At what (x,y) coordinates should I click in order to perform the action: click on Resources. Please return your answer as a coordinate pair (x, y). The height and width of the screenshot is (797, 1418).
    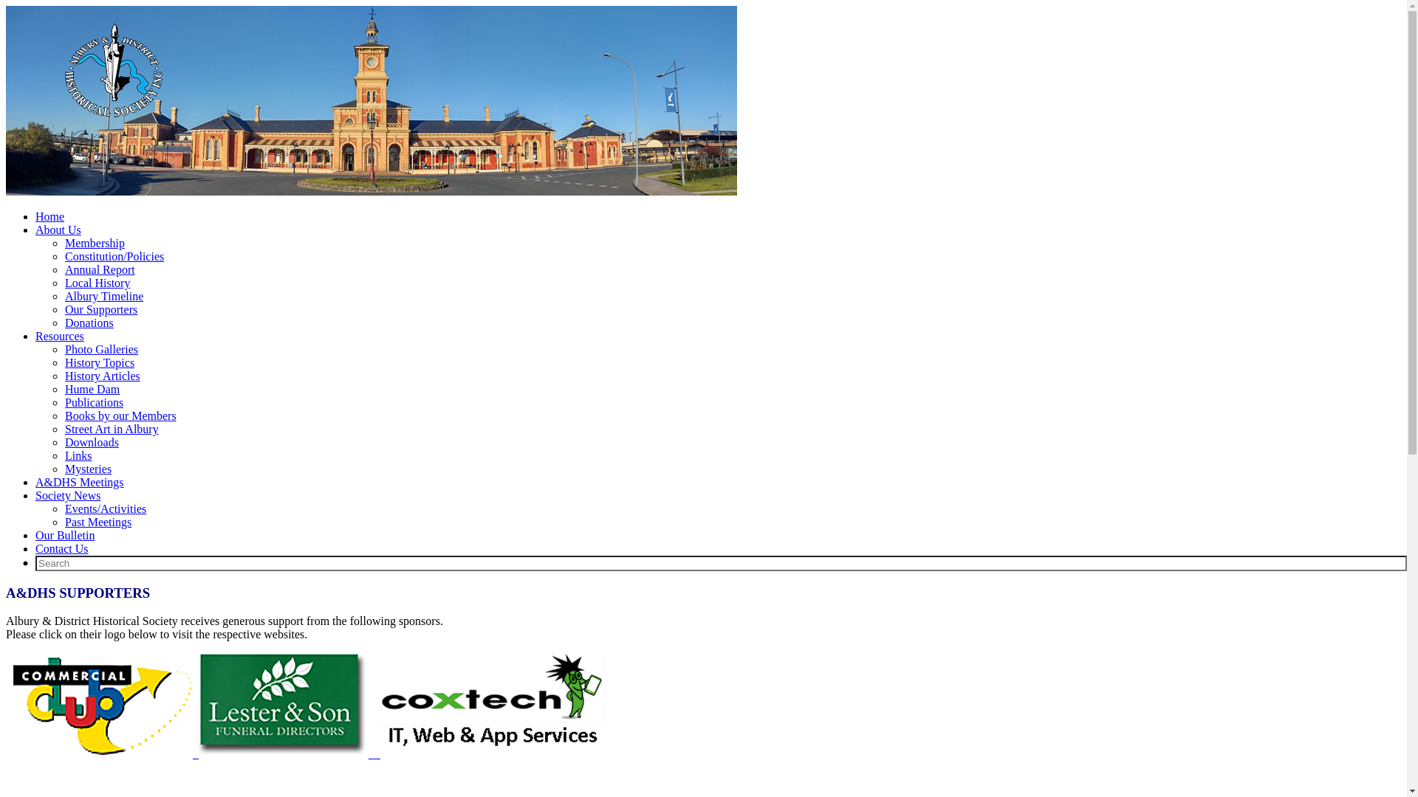
    Looking at the image, I should click on (60, 336).